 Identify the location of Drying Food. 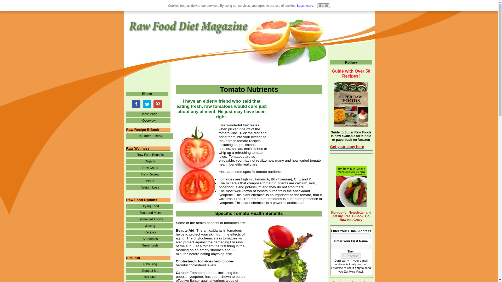
(149, 206).